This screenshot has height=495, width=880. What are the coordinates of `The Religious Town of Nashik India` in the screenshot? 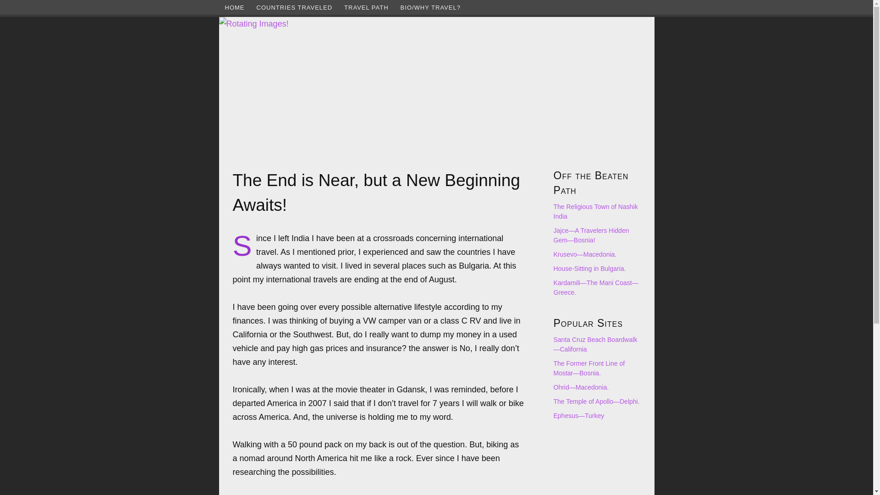 It's located at (596, 211).